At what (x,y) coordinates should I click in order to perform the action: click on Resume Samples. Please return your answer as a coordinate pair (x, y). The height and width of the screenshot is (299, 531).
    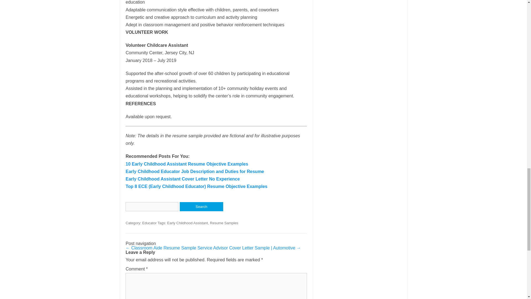
    Looking at the image, I should click on (224, 223).